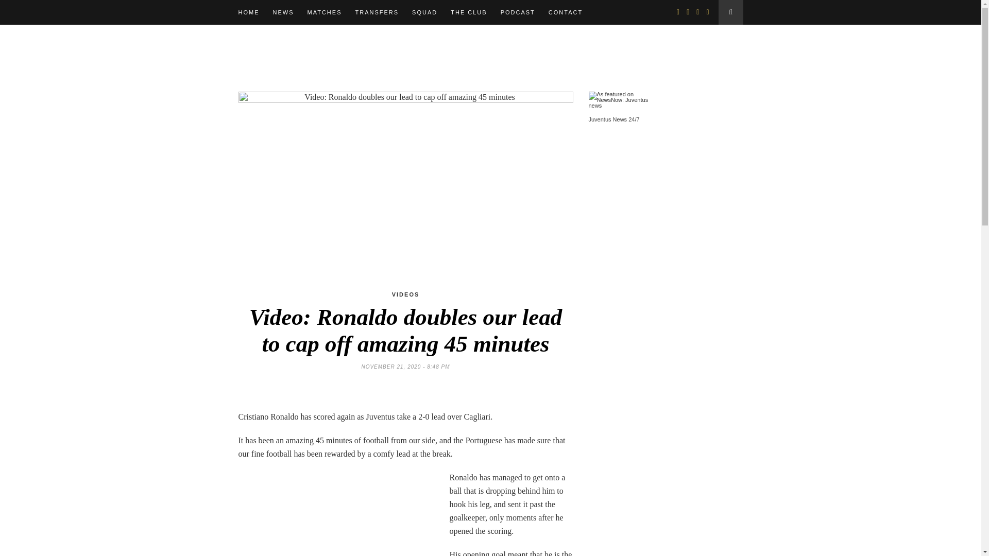  I want to click on MATCHES, so click(323, 12).